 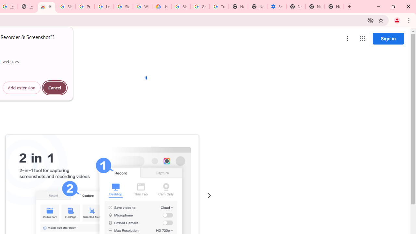 What do you see at coordinates (181, 6) in the screenshot?
I see `Sign in - Google Accounts` at bounding box center [181, 6].